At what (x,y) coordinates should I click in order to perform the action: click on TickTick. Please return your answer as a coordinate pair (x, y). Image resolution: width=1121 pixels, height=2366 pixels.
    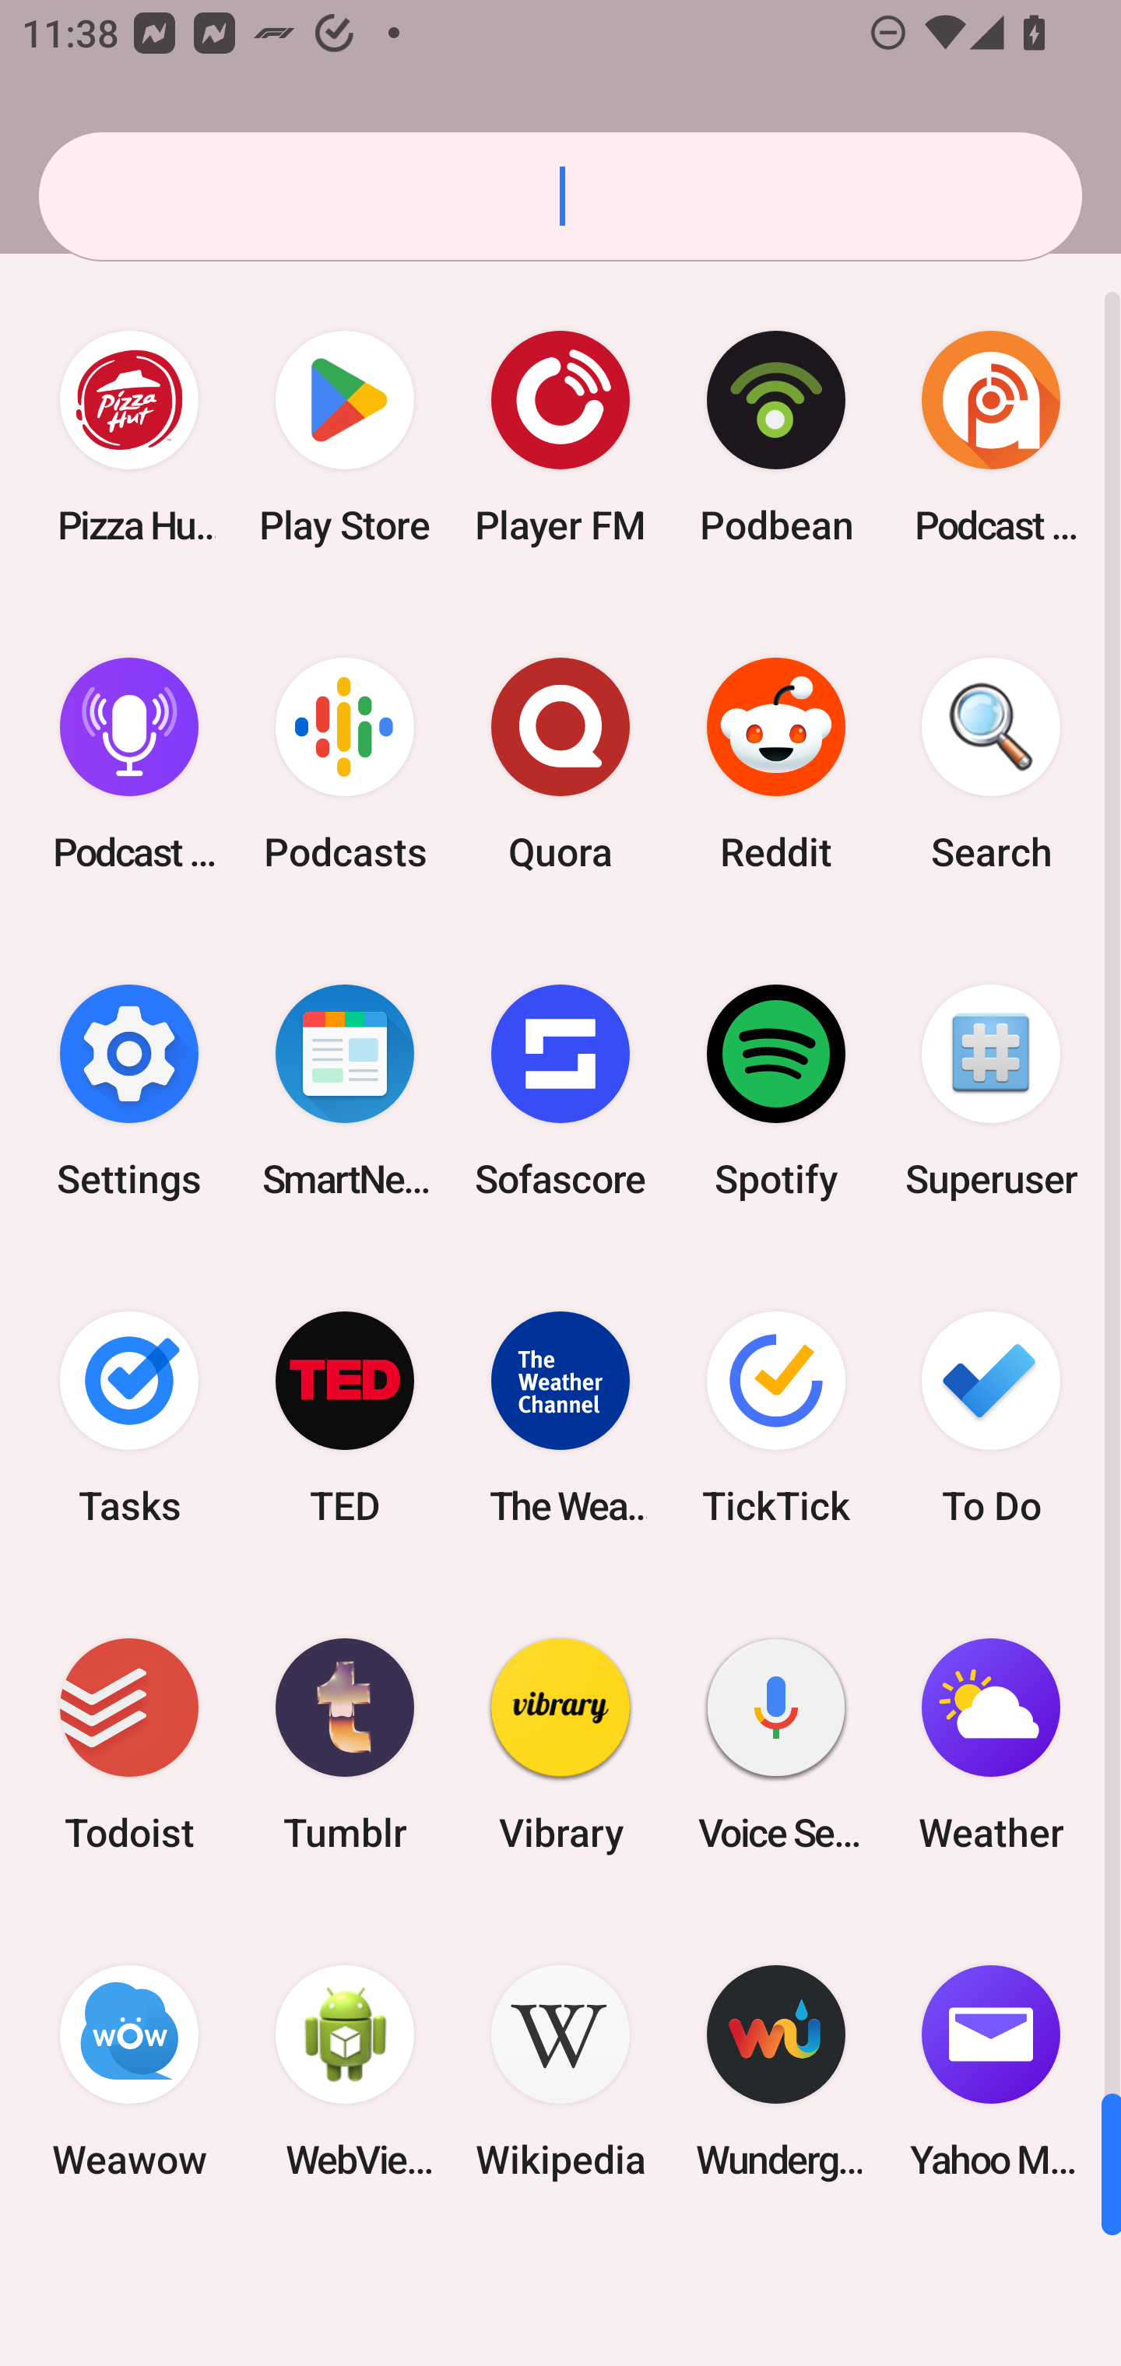
    Looking at the image, I should click on (775, 1416).